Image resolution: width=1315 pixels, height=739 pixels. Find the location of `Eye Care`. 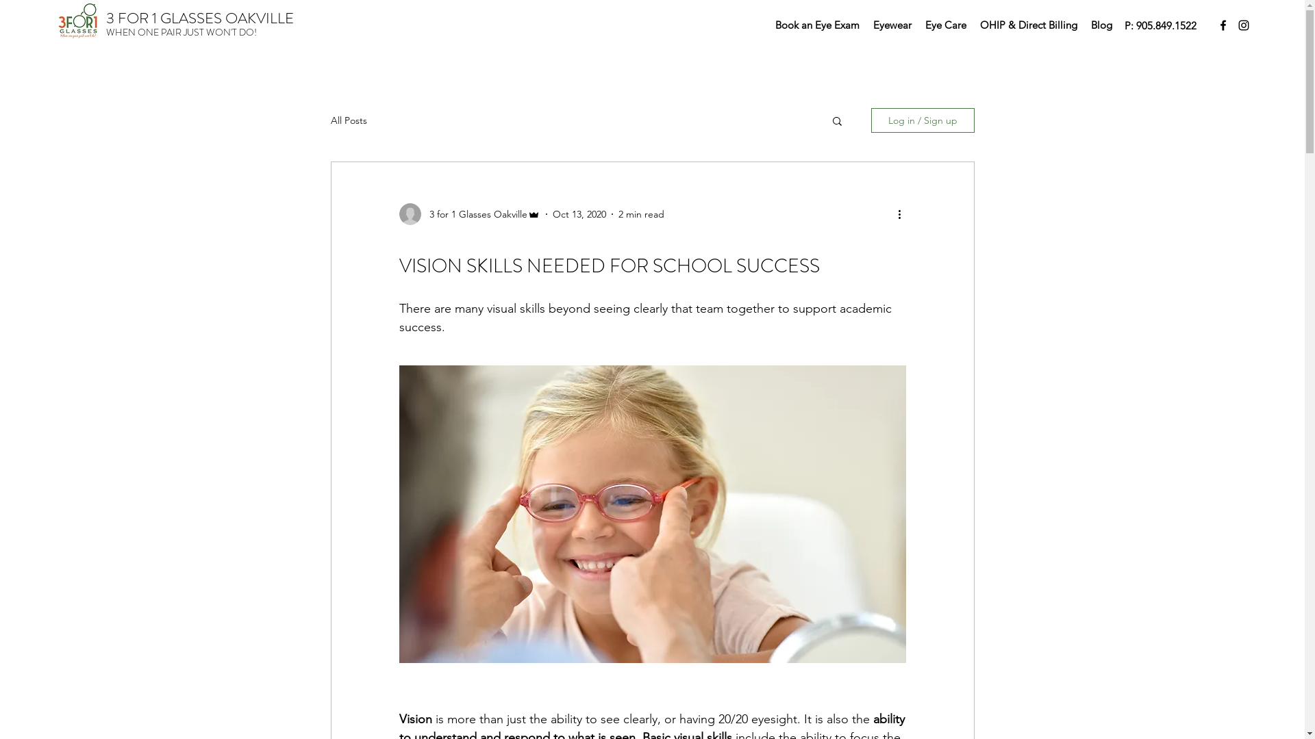

Eye Care is located at coordinates (946, 25).